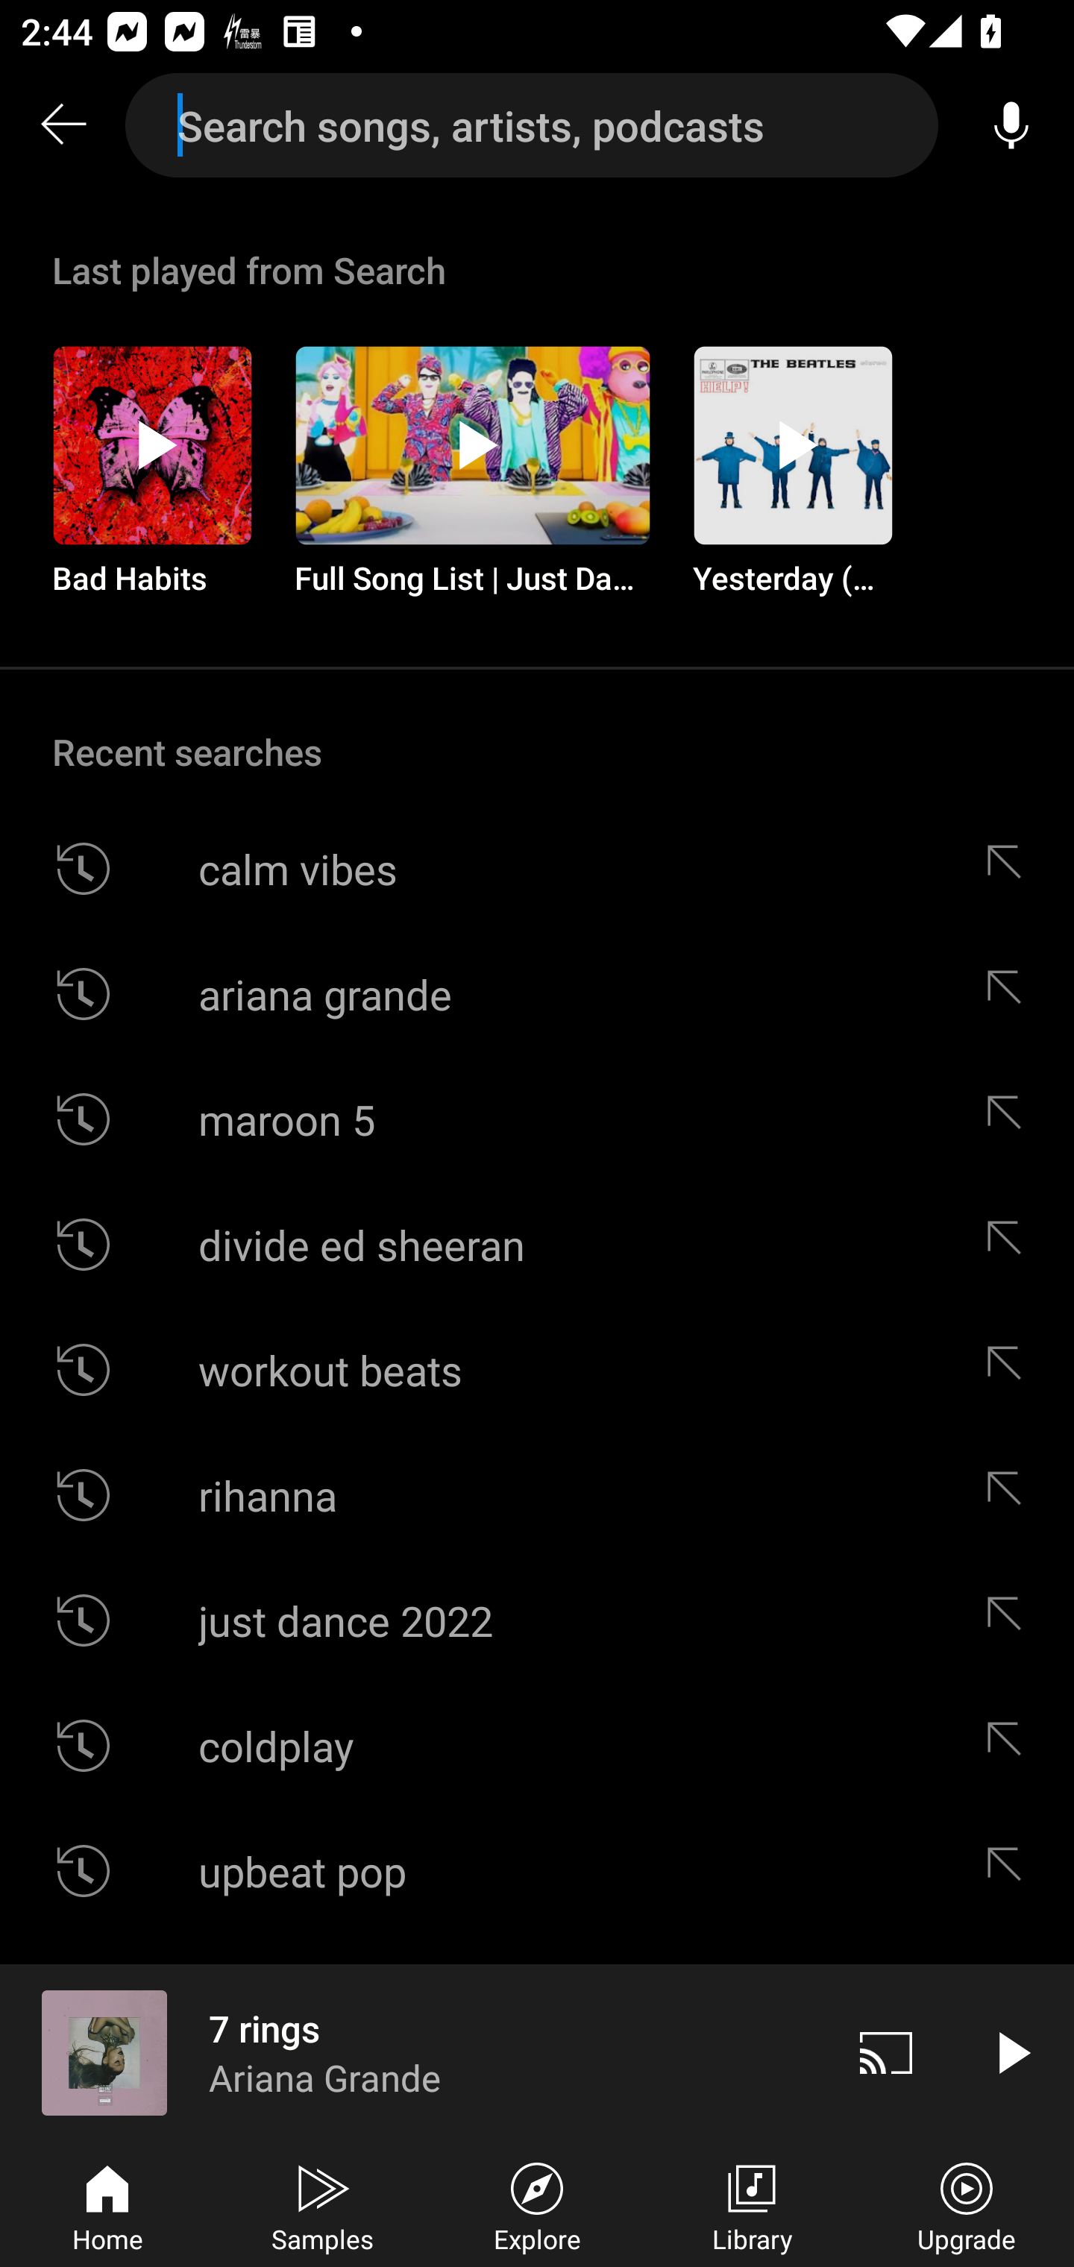 This screenshot has width=1074, height=2267. I want to click on workout beats Edit suggestion workout beats, so click(537, 1371).